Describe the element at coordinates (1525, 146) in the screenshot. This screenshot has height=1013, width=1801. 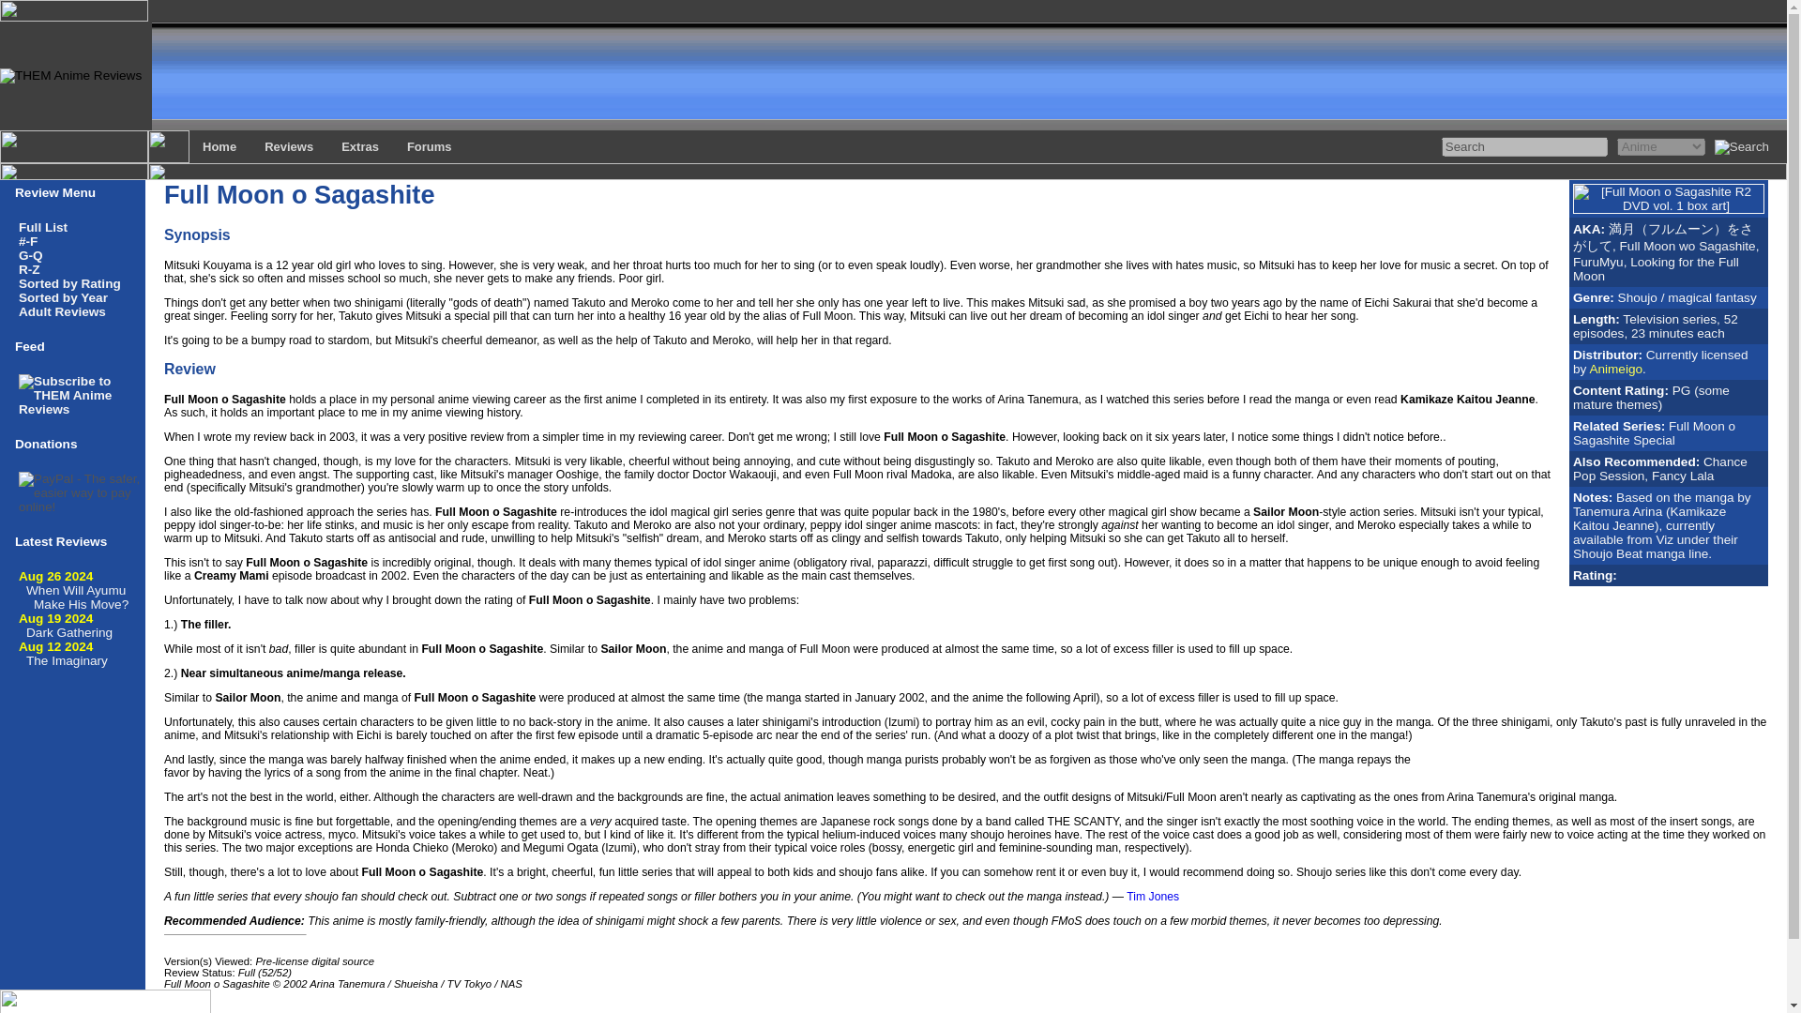
I see `Search` at that location.